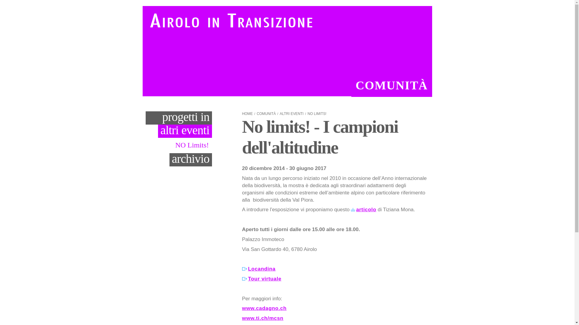  I want to click on Locandina, so click(259, 269).